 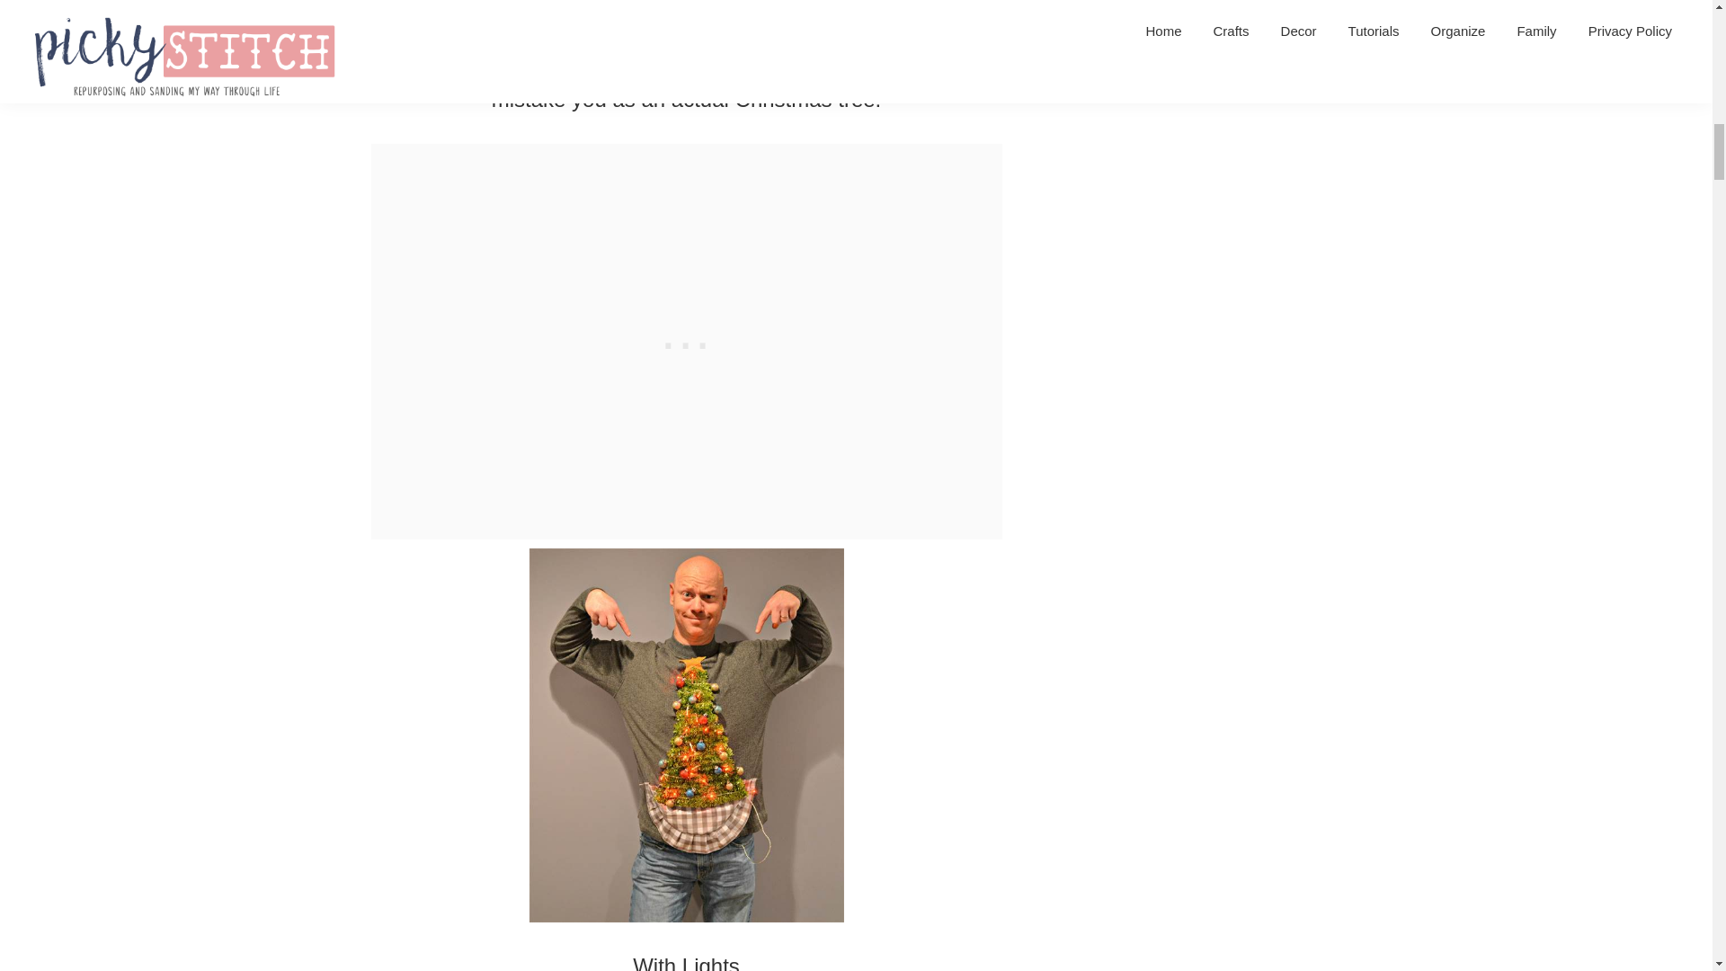 What do you see at coordinates (444, 31) in the screenshot?
I see `Christmas tree` at bounding box center [444, 31].